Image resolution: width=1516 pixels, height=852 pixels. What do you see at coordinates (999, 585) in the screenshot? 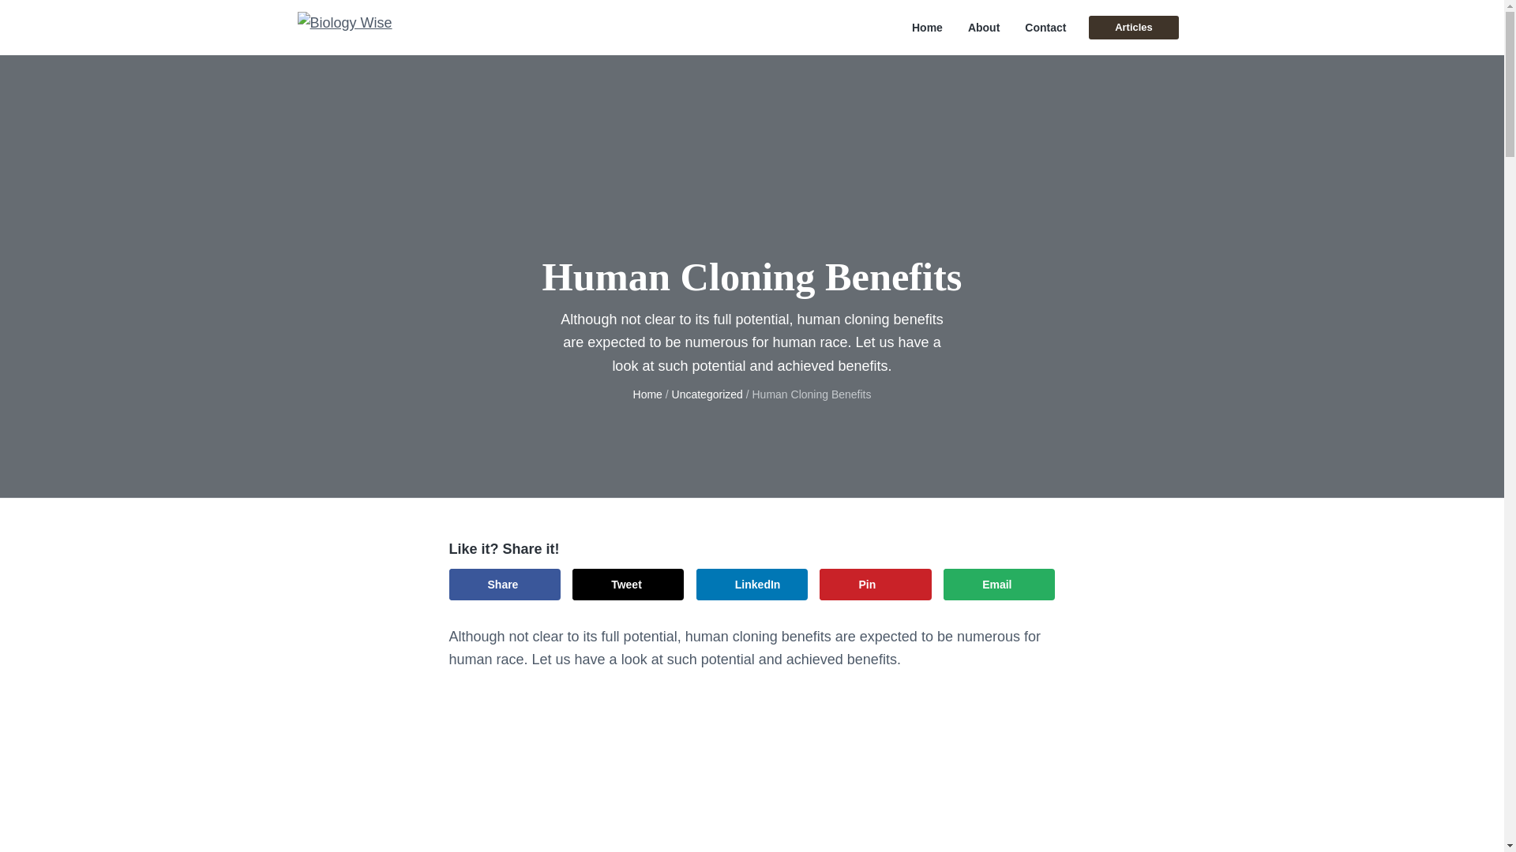
I see `Email` at bounding box center [999, 585].